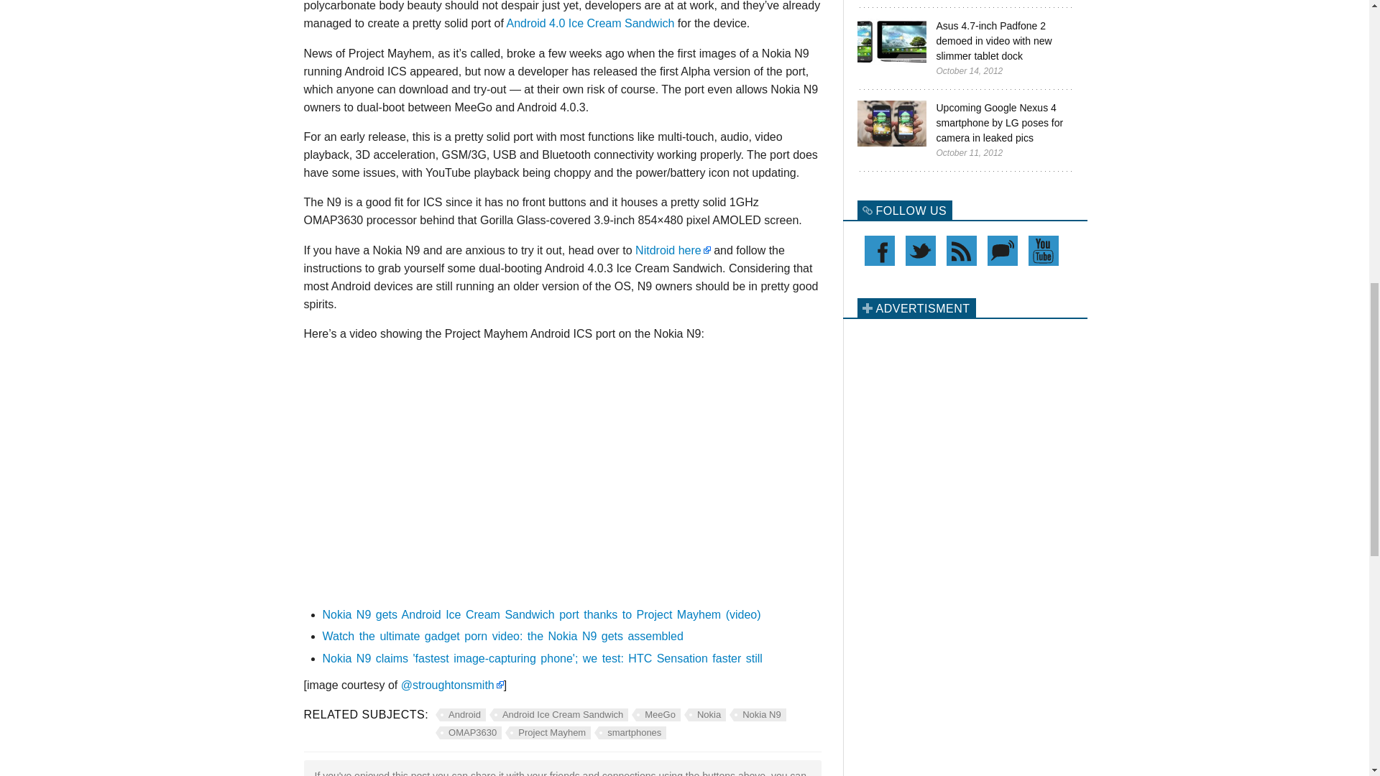 This screenshot has height=776, width=1380. Describe the element at coordinates (655, 715) in the screenshot. I see `MeeGo` at that location.